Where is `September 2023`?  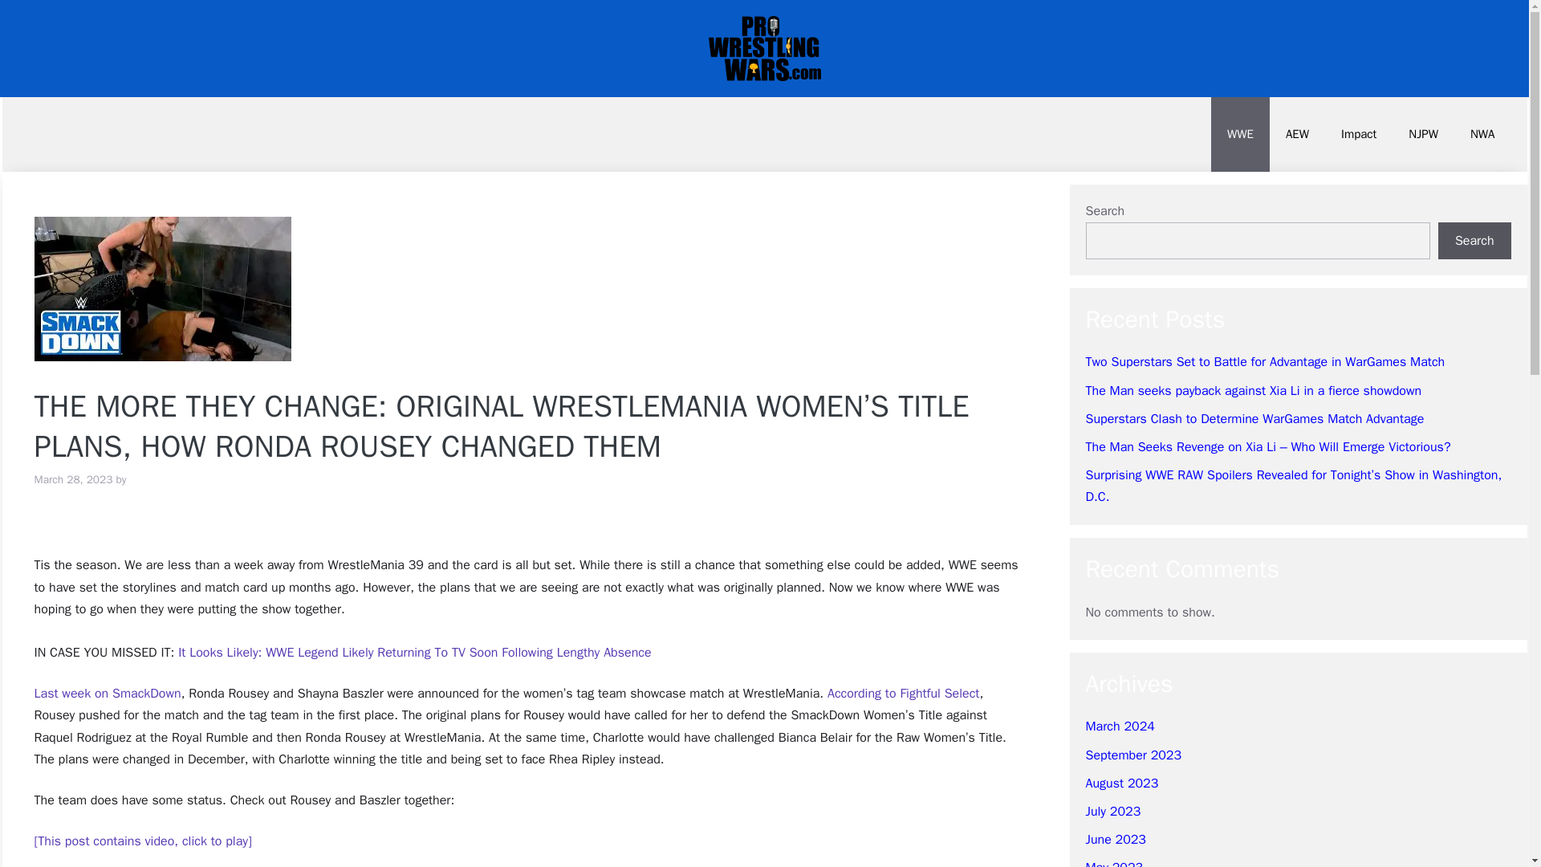 September 2023 is located at coordinates (1133, 755).